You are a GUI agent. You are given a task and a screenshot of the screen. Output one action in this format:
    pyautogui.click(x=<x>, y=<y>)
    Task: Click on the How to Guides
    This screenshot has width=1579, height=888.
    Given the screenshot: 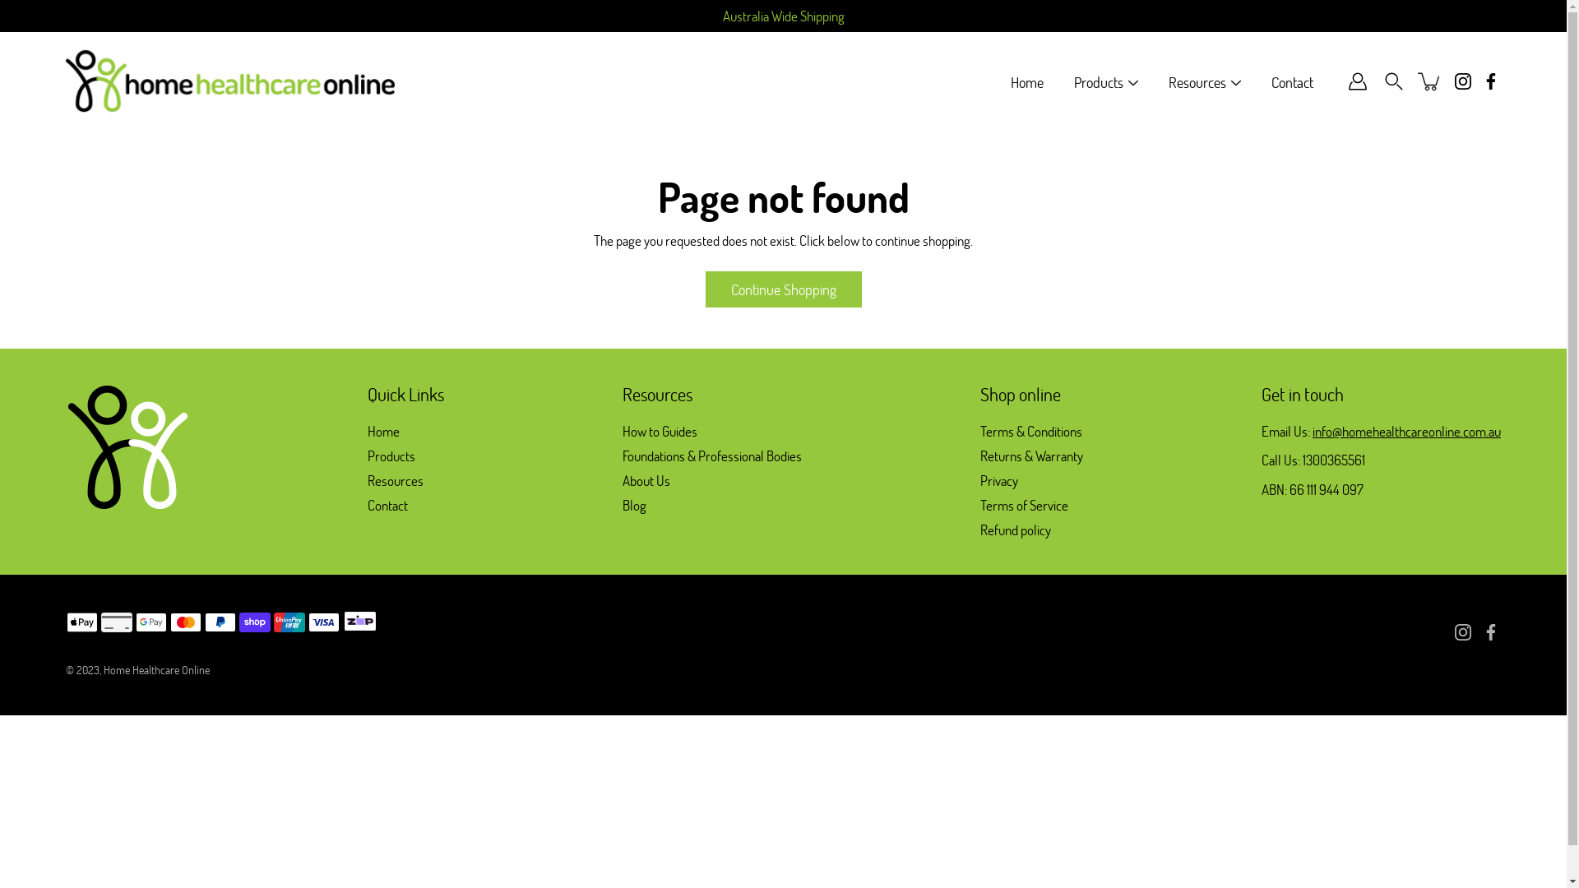 What is the action you would take?
    pyautogui.click(x=660, y=431)
    